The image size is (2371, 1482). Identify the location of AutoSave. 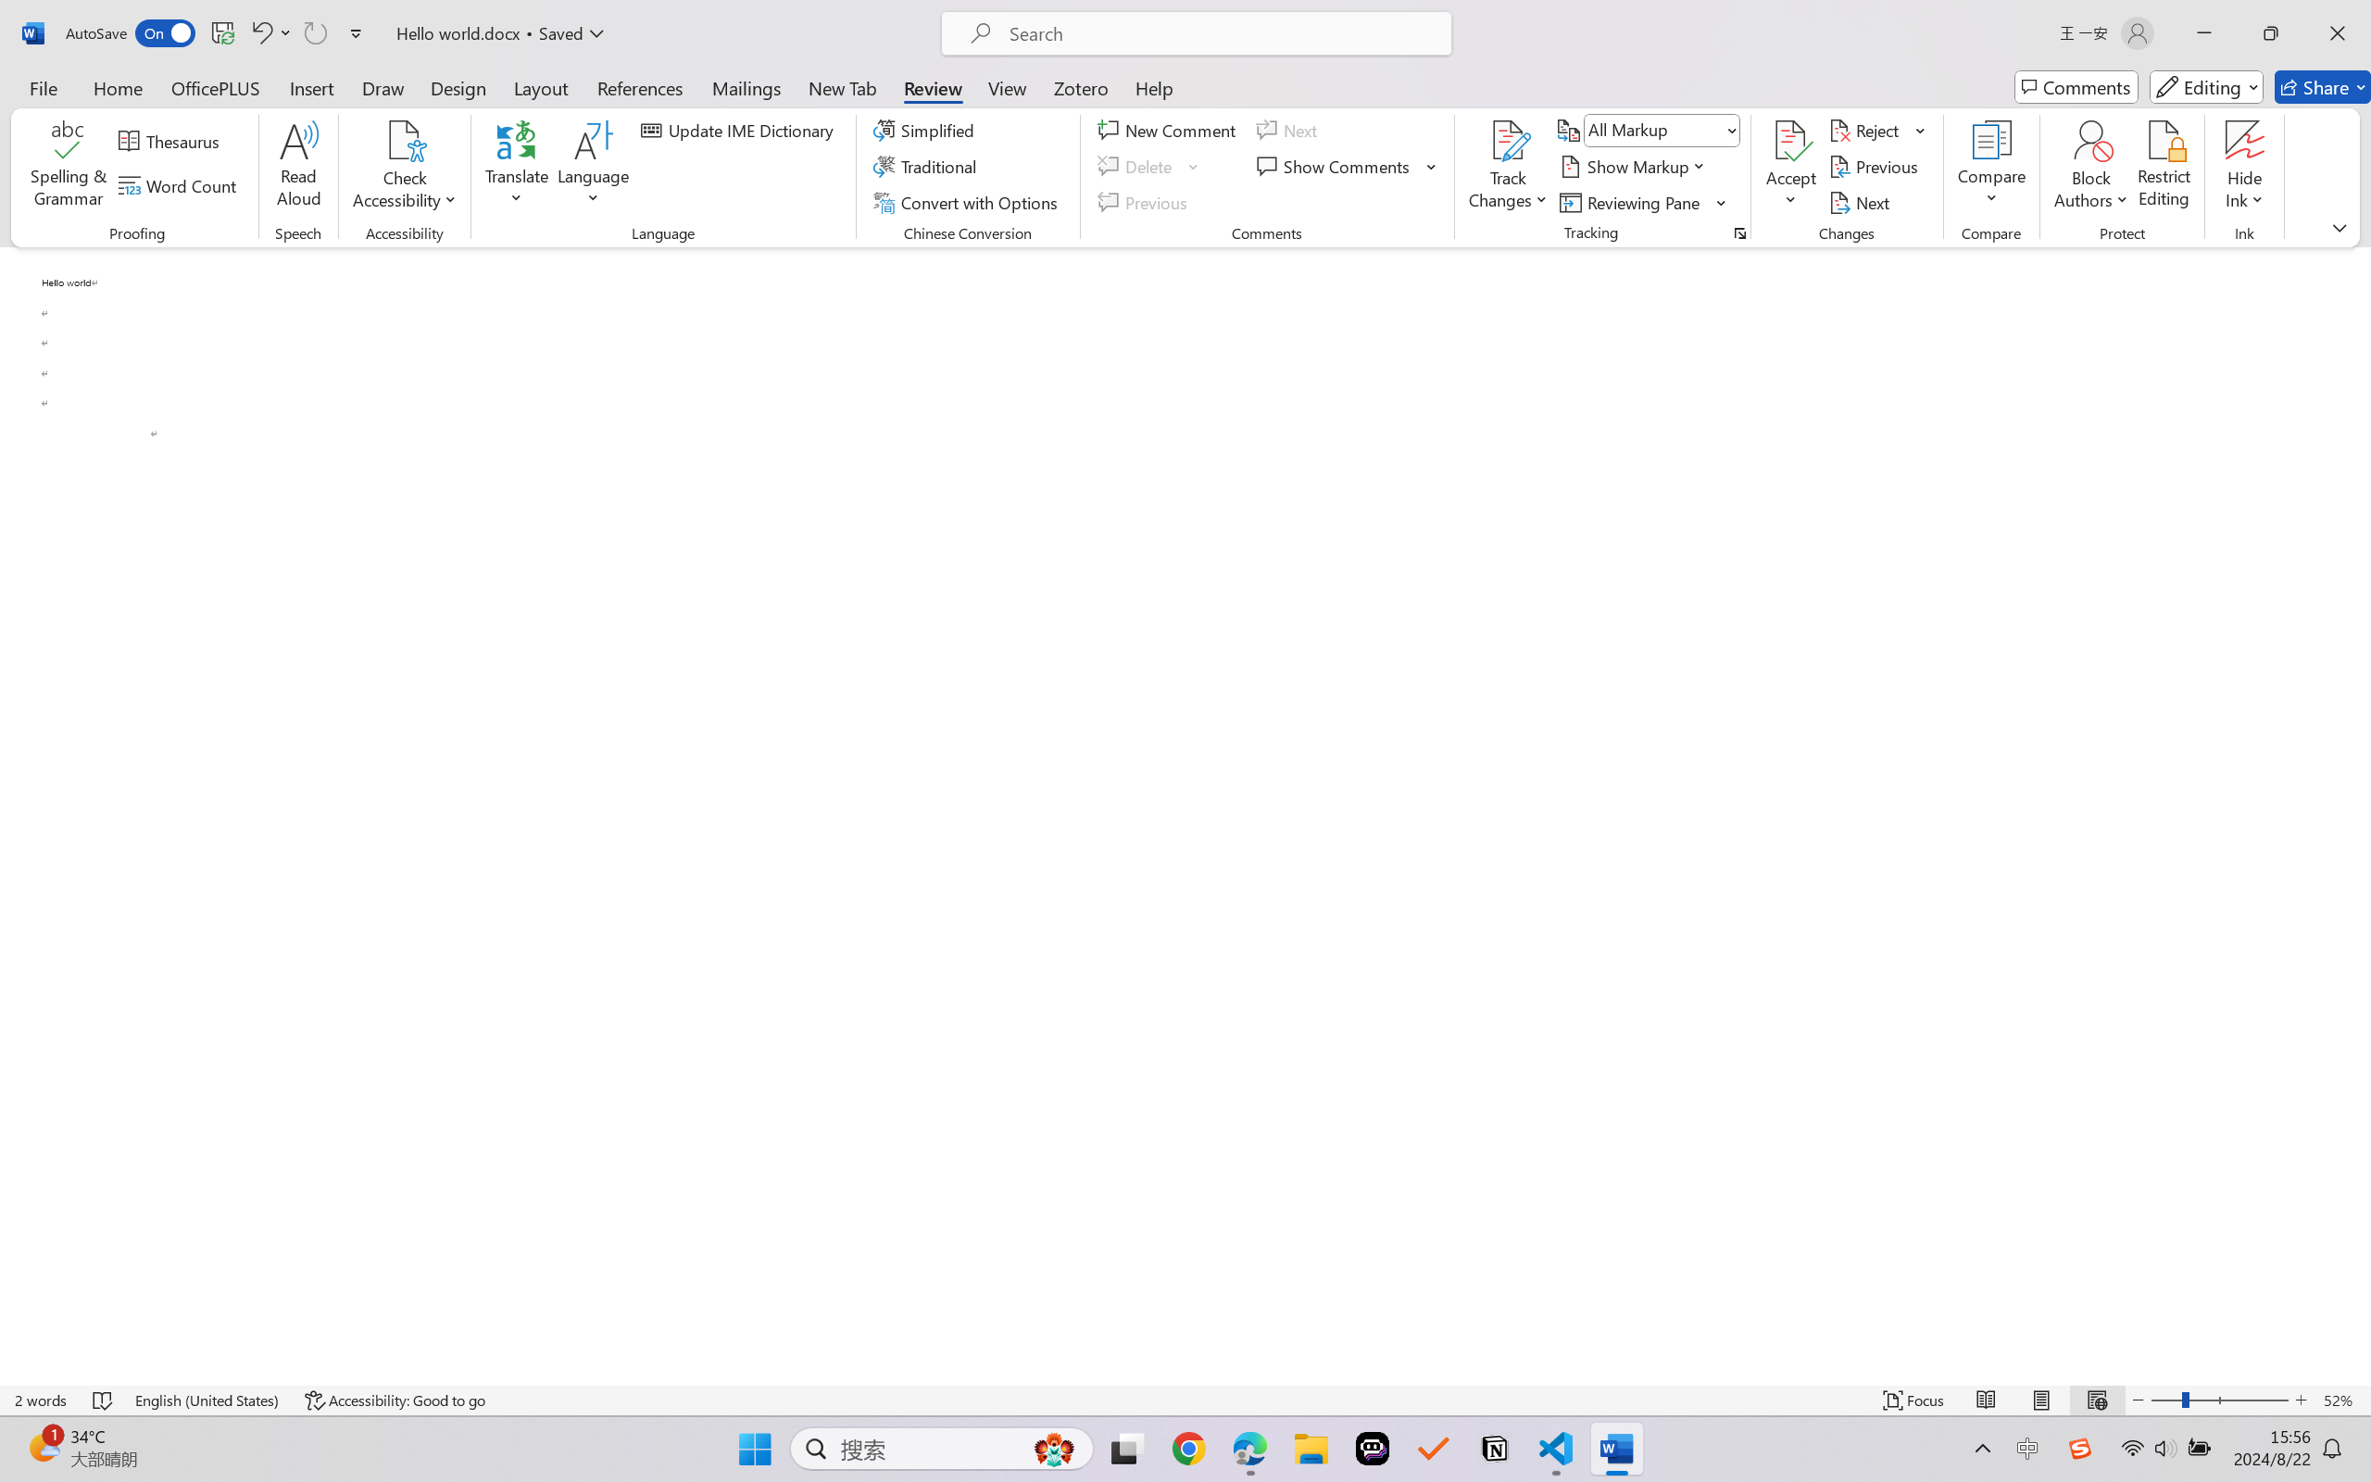
(132, 33).